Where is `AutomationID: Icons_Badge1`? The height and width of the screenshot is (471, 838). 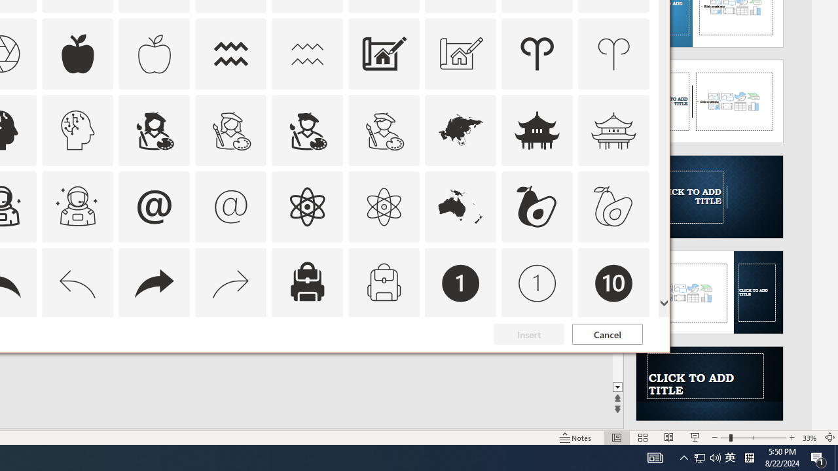
AutomationID: Icons_Badge1 is located at coordinates (461, 283).